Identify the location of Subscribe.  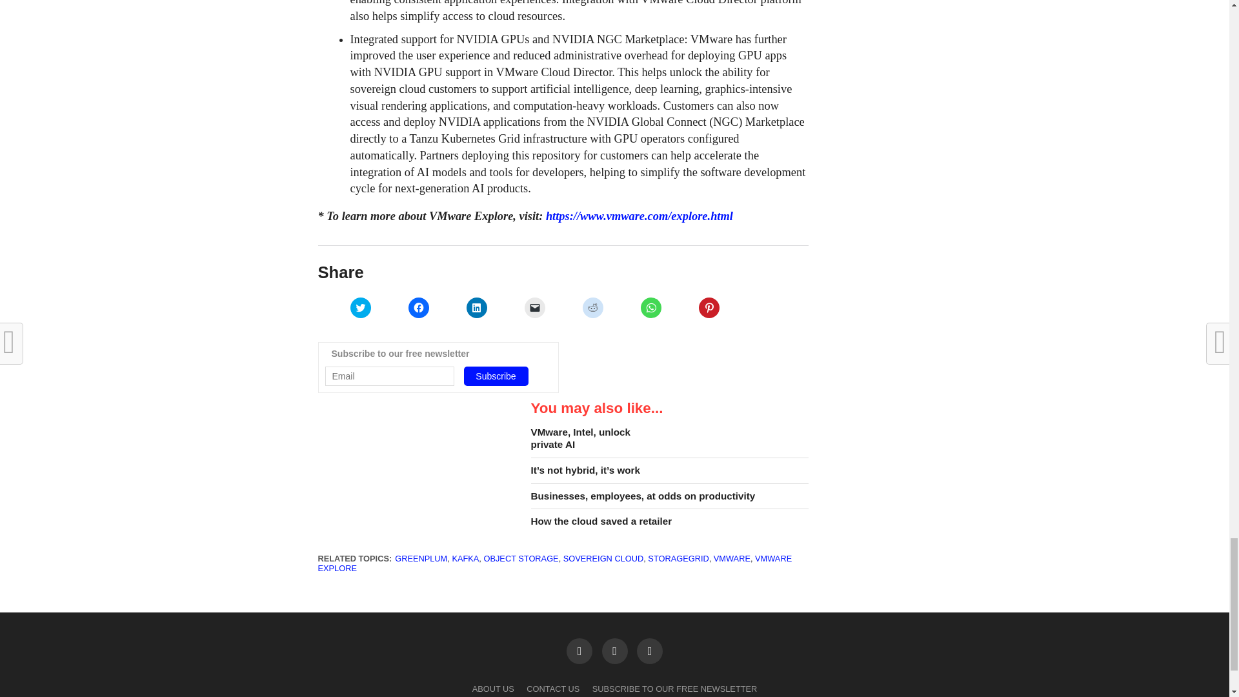
(496, 376).